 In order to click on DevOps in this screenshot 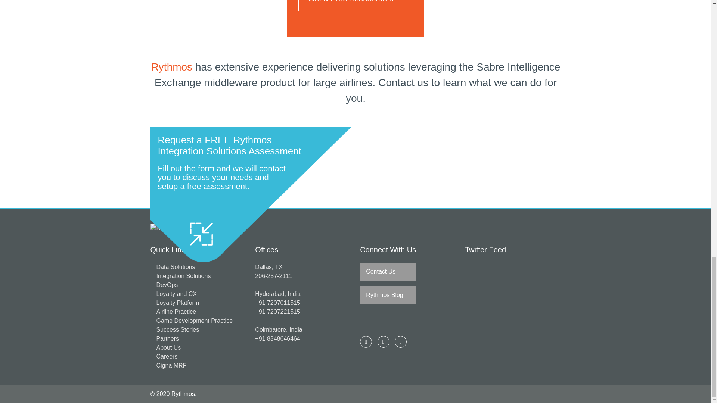, I will do `click(167, 285)`.